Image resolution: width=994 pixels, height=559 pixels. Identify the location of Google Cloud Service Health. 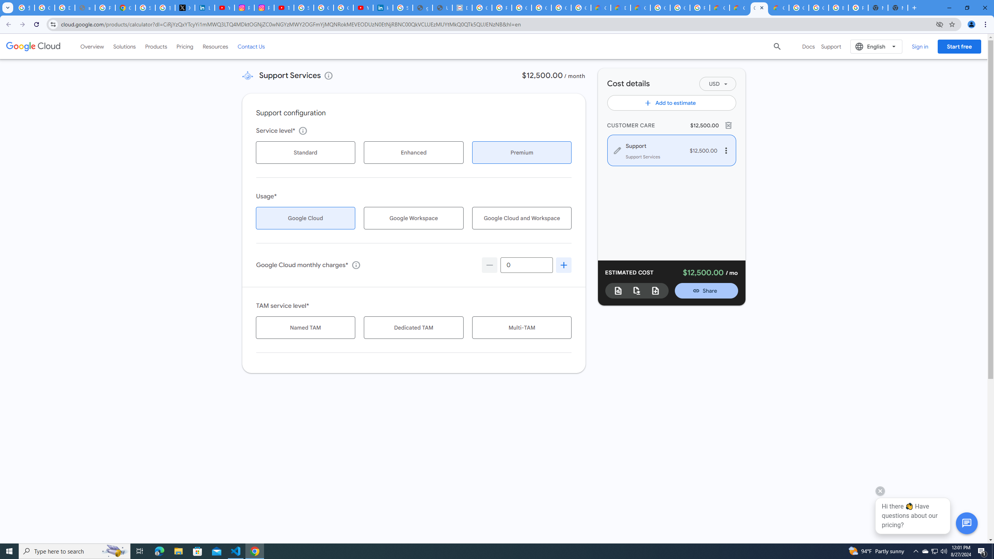
(779, 8).